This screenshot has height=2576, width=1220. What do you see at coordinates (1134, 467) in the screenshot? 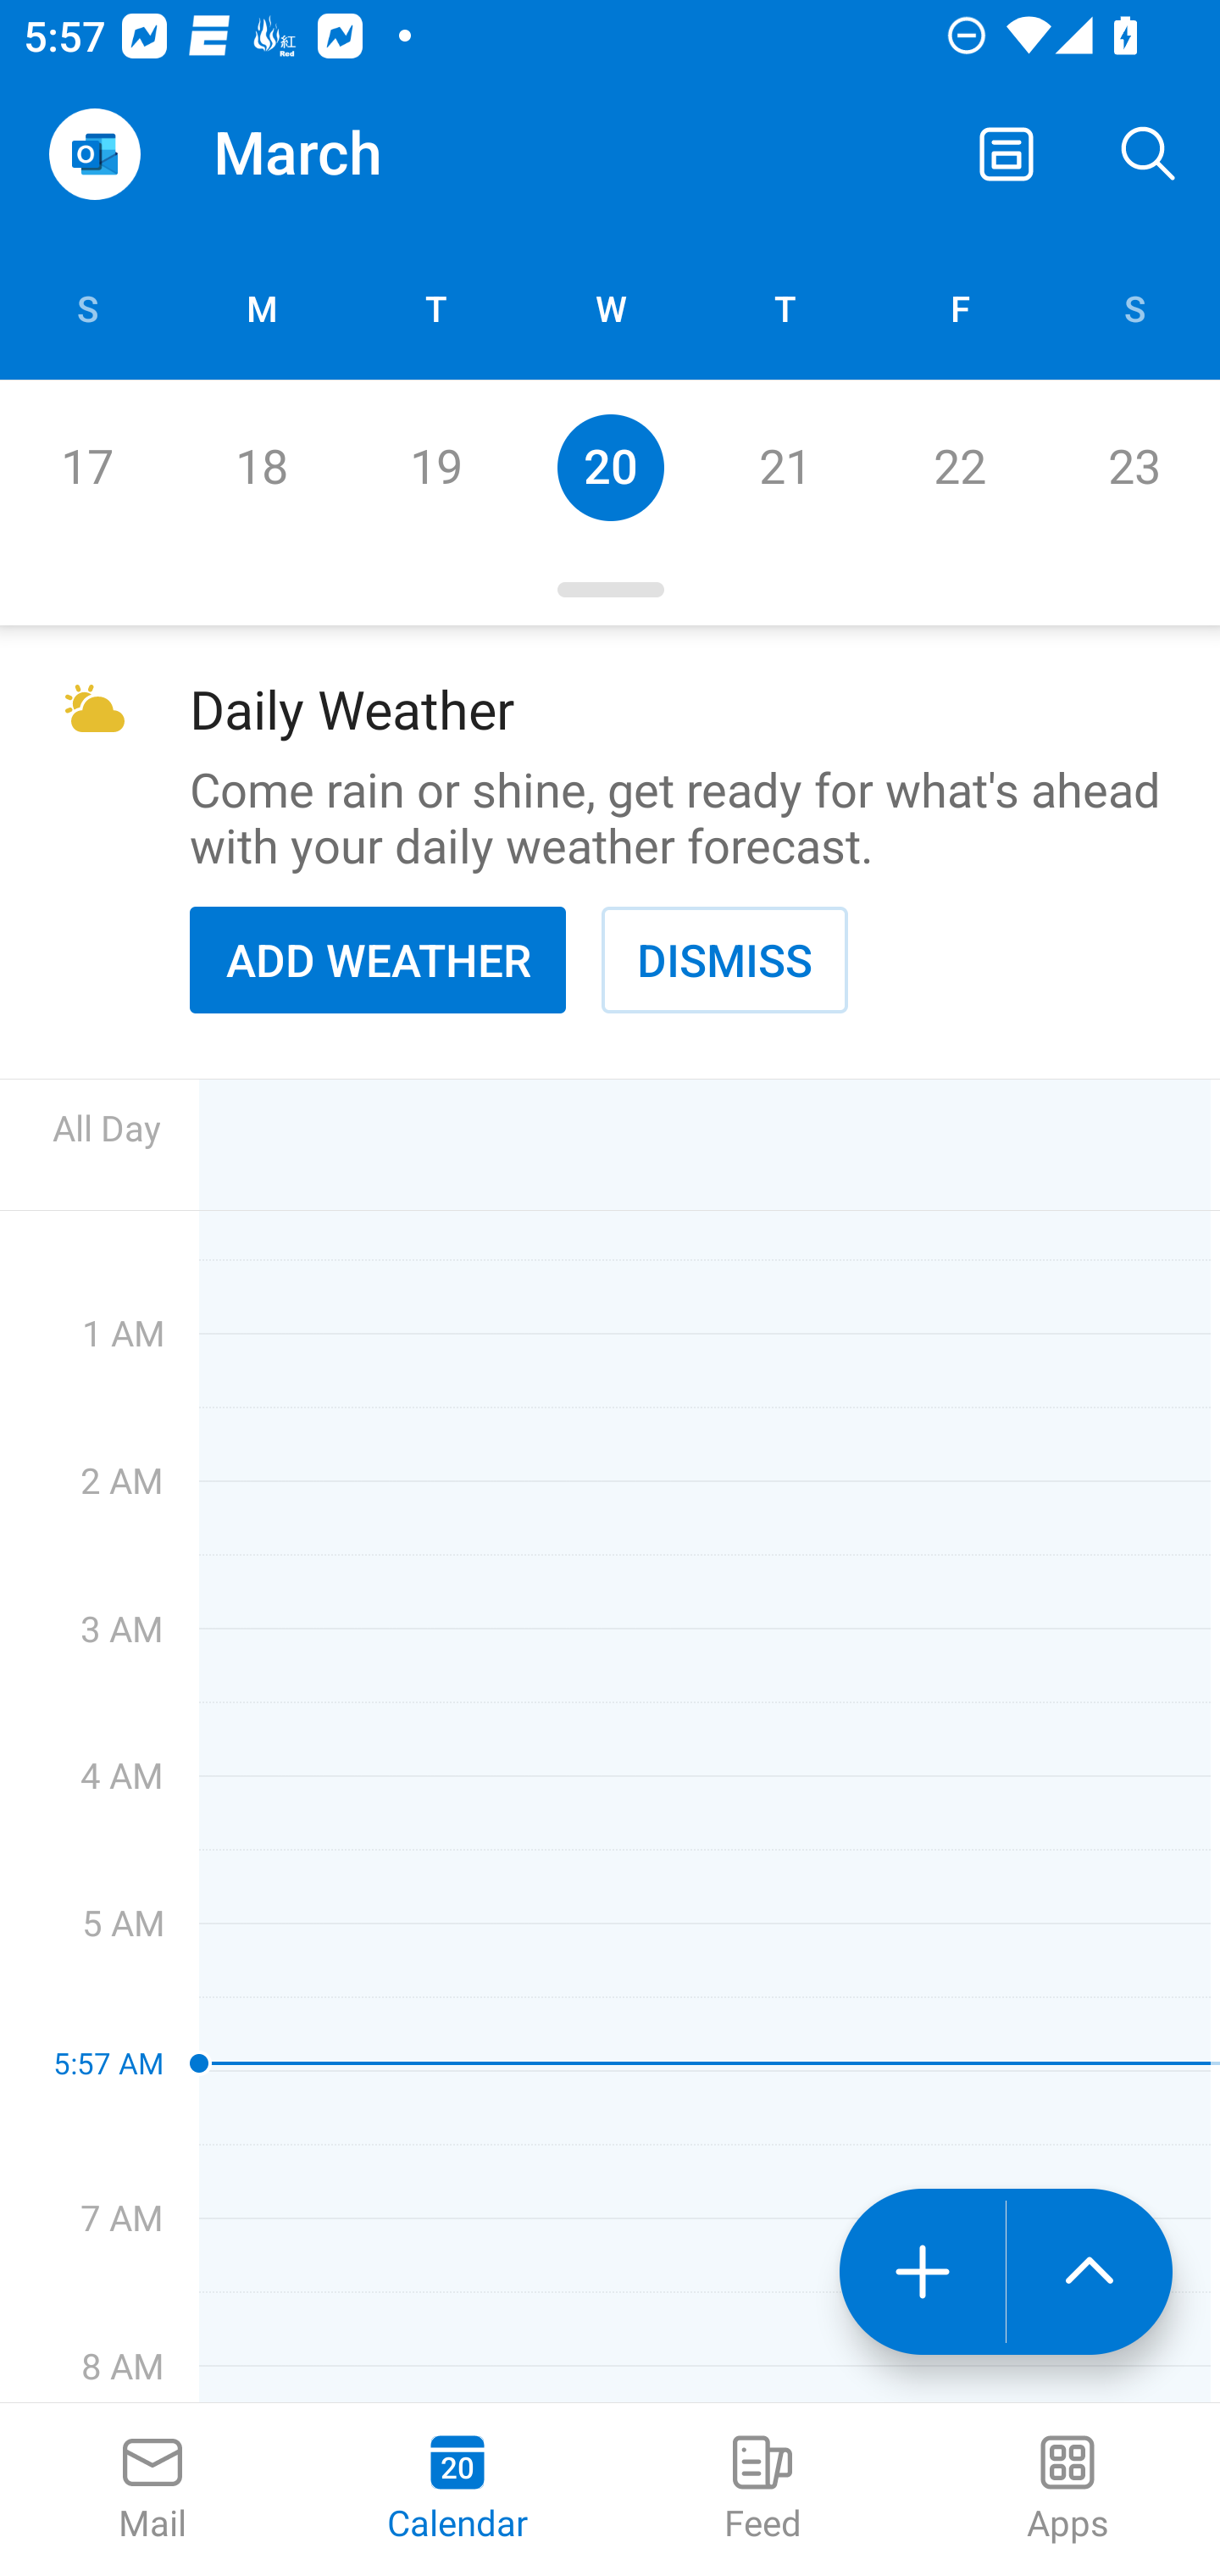
I see `23 Saturday, March 23` at bounding box center [1134, 467].